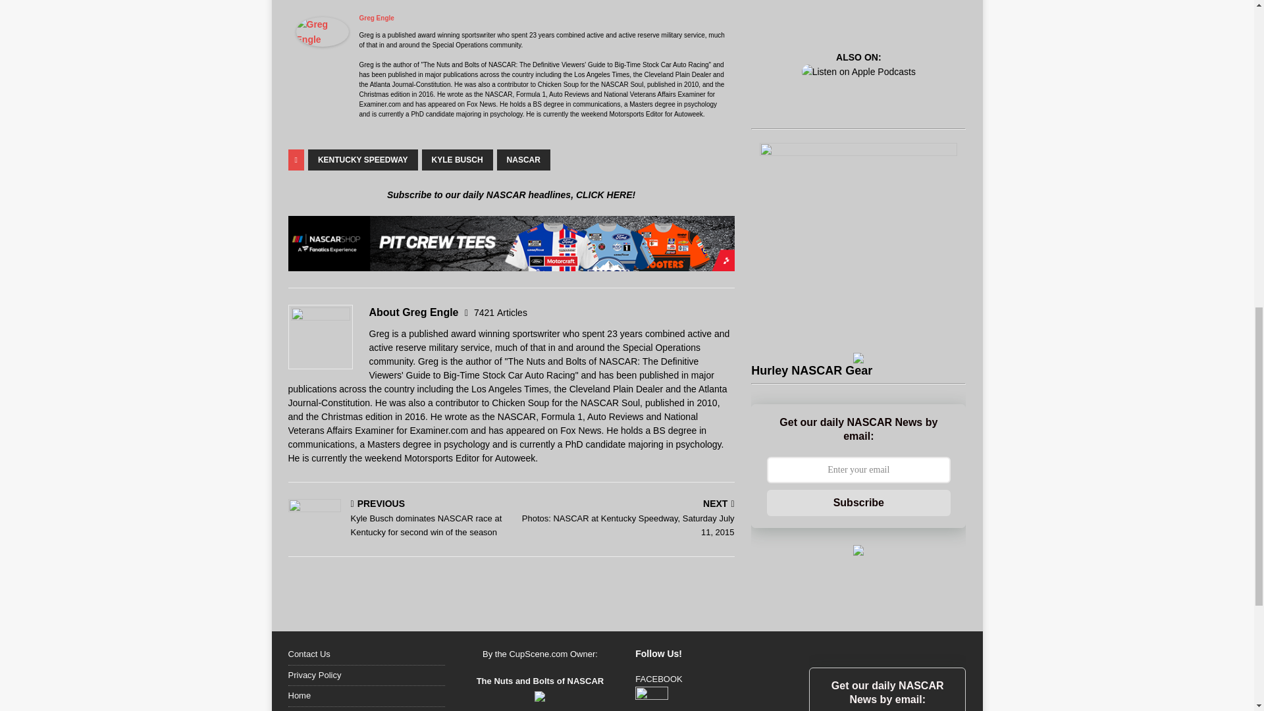 Image resolution: width=1264 pixels, height=711 pixels. What do you see at coordinates (523, 159) in the screenshot?
I see `NASCAR` at bounding box center [523, 159].